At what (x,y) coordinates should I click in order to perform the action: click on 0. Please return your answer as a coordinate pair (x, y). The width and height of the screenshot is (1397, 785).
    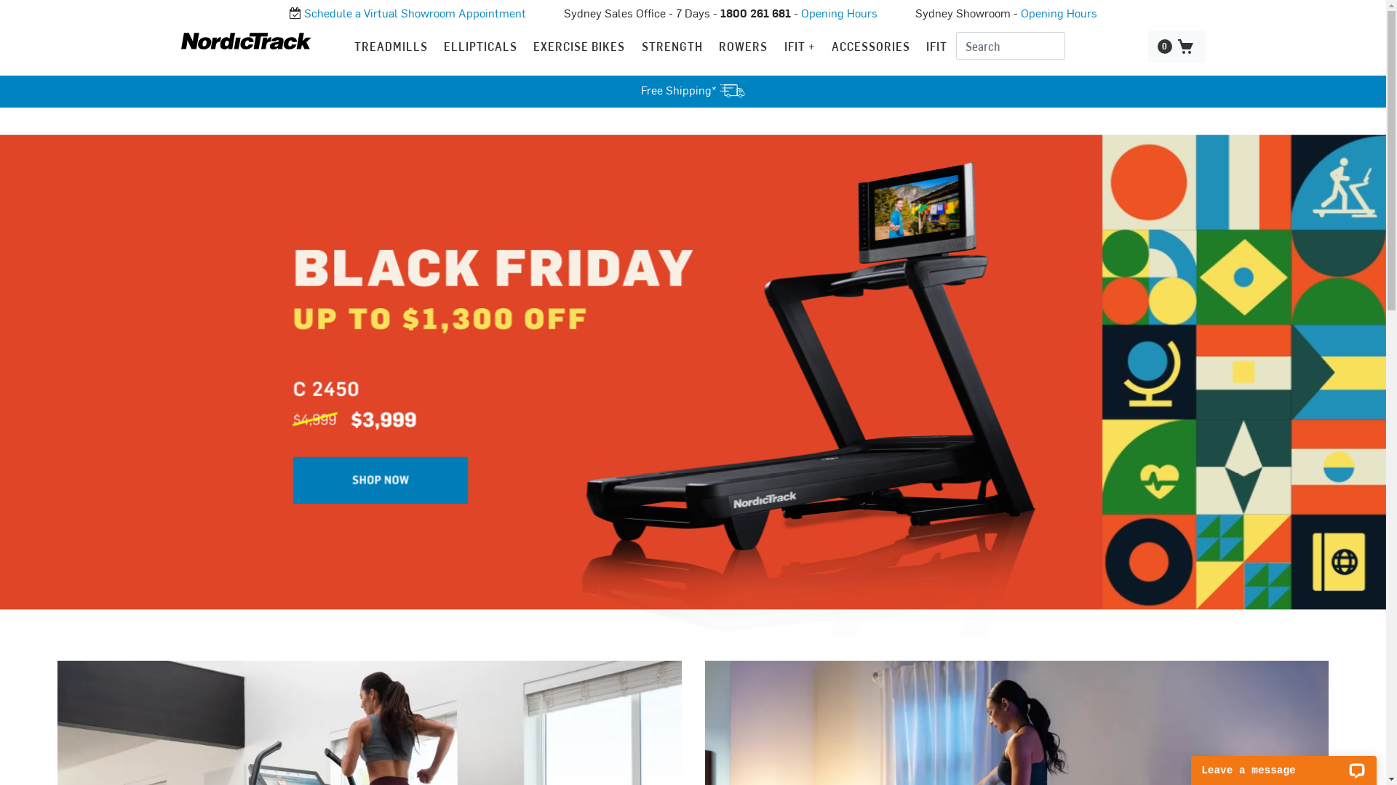
    Looking at the image, I should click on (1177, 47).